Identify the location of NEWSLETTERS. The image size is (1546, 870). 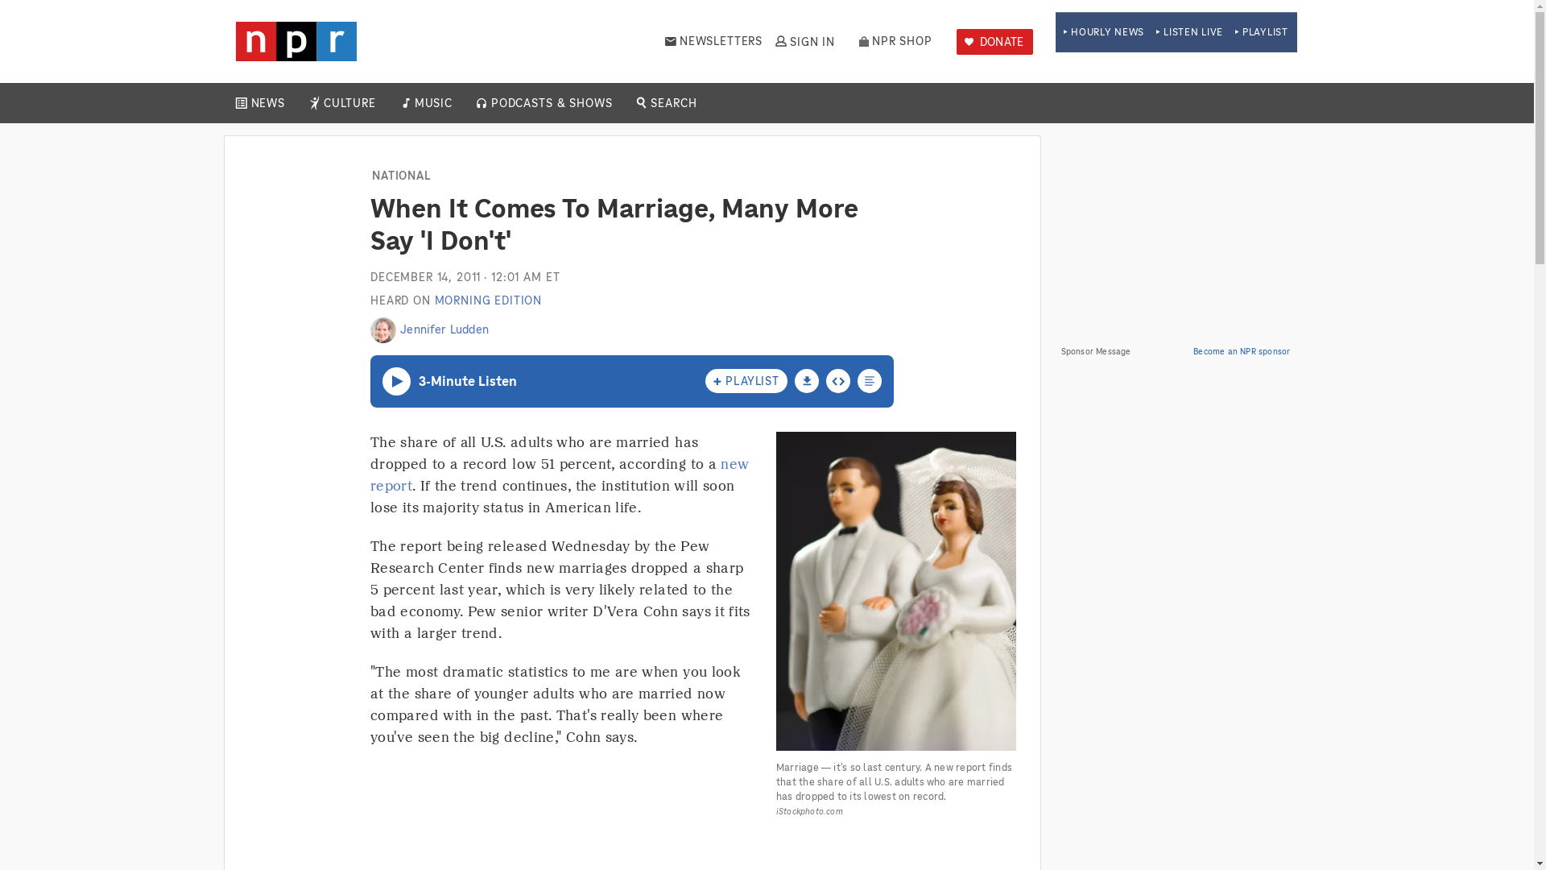
(713, 41).